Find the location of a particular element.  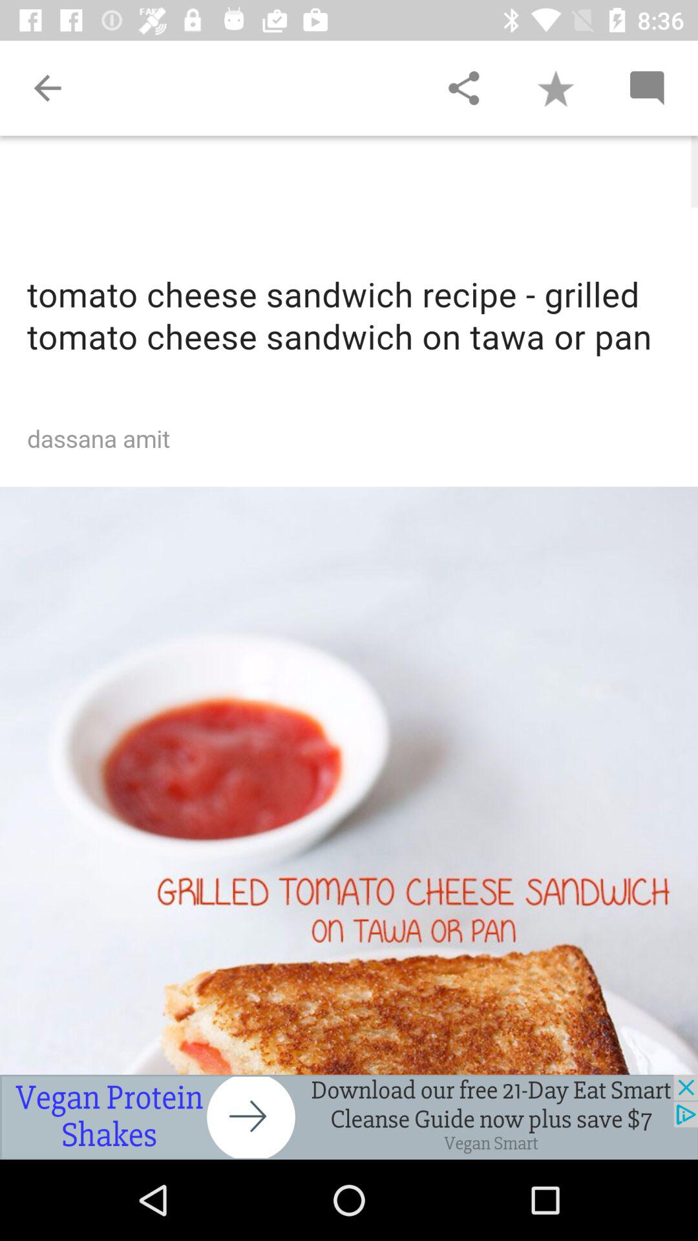

advertisement is located at coordinates (349, 1117).